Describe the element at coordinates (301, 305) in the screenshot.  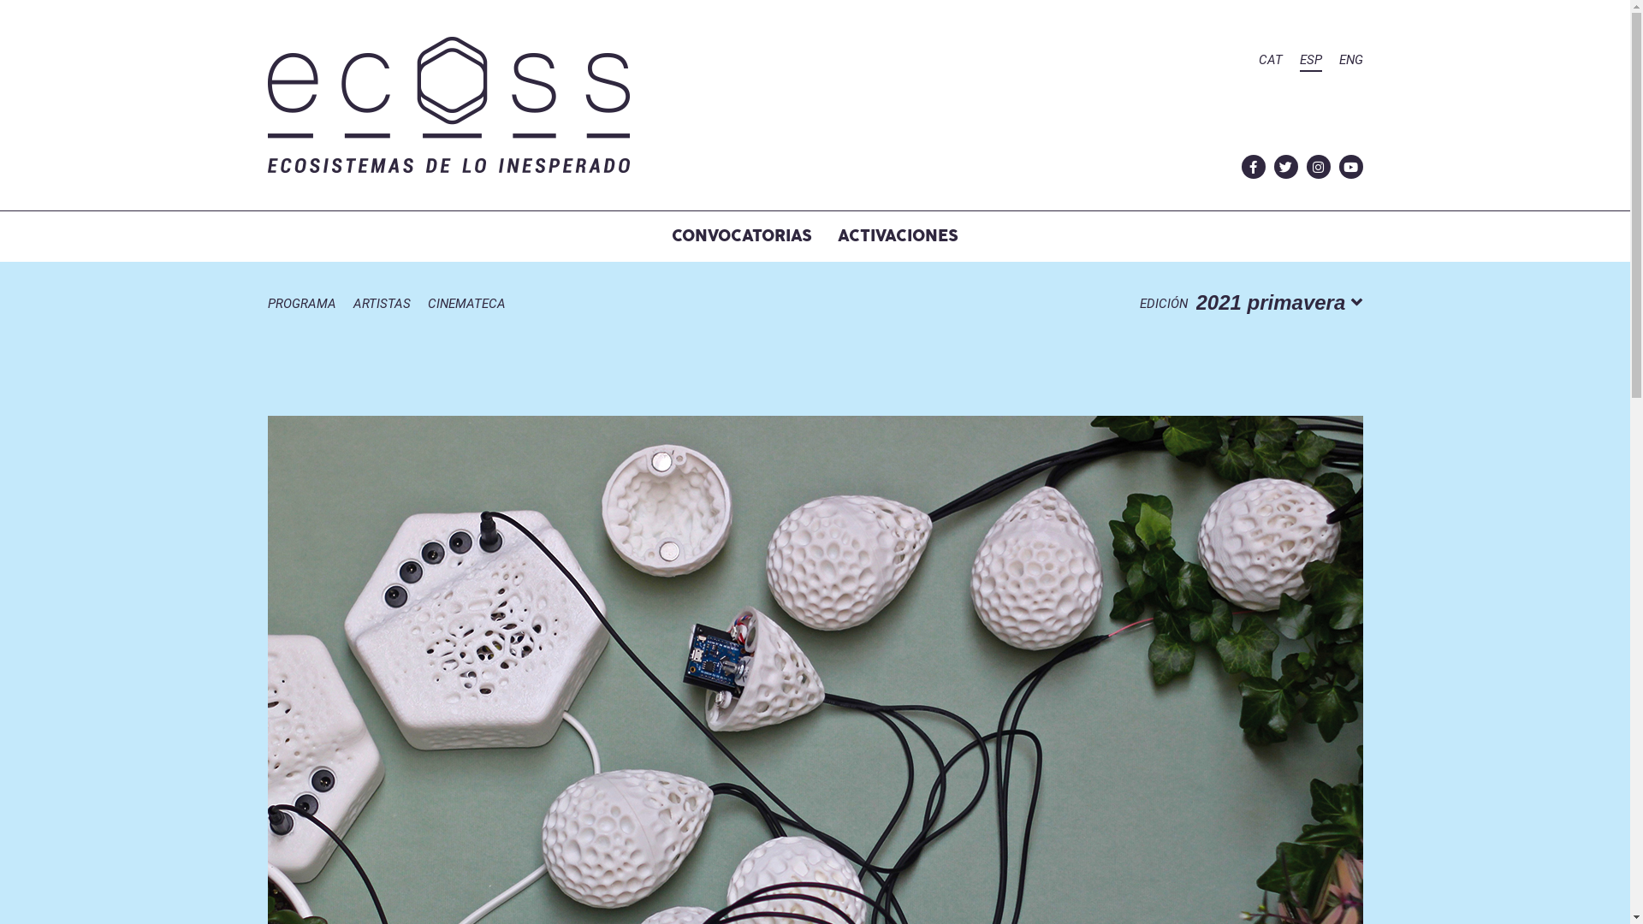
I see `PROGRAMA` at that location.